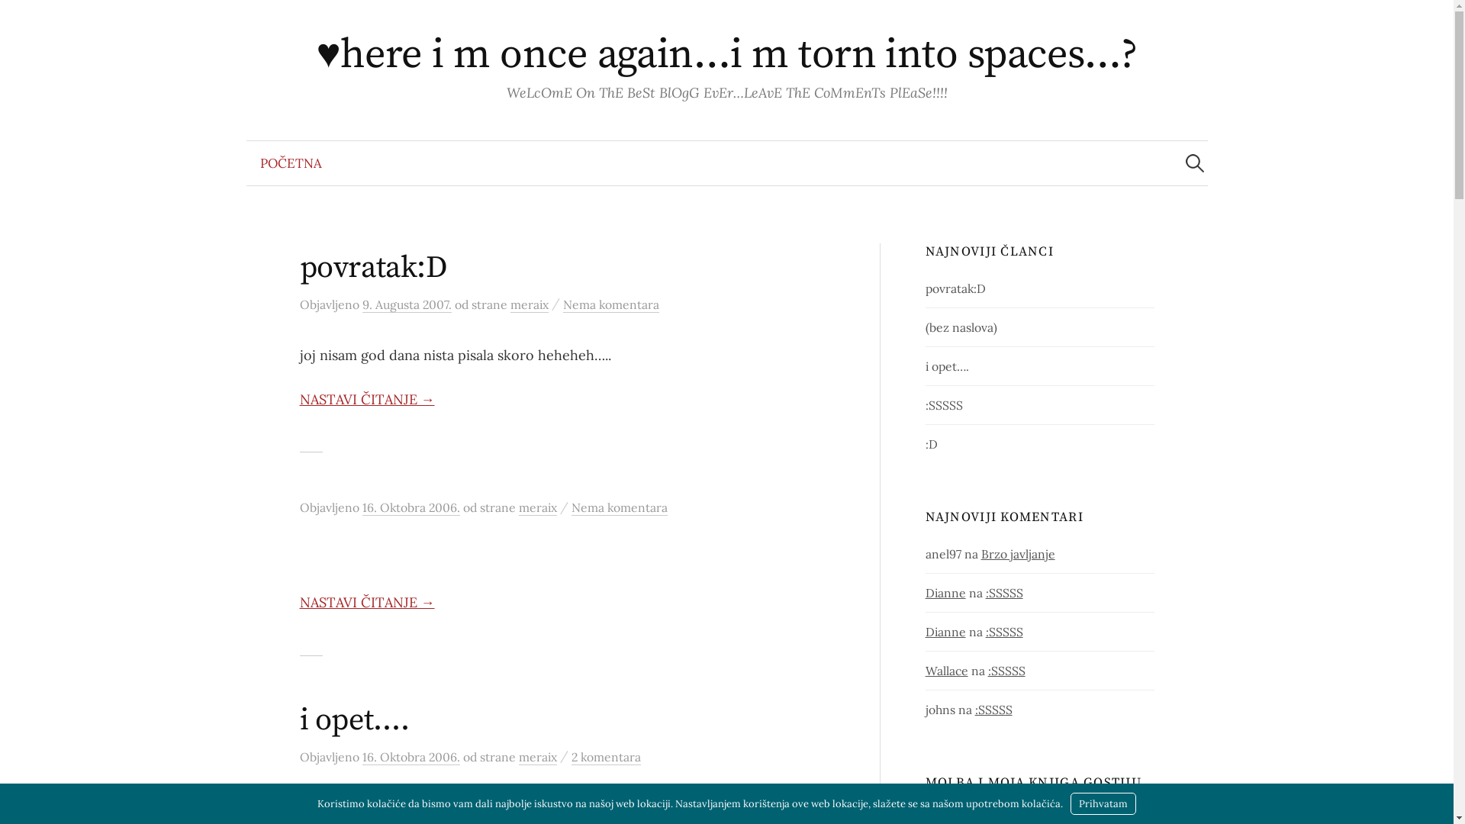  Describe the element at coordinates (529, 305) in the screenshot. I see `meraix` at that location.